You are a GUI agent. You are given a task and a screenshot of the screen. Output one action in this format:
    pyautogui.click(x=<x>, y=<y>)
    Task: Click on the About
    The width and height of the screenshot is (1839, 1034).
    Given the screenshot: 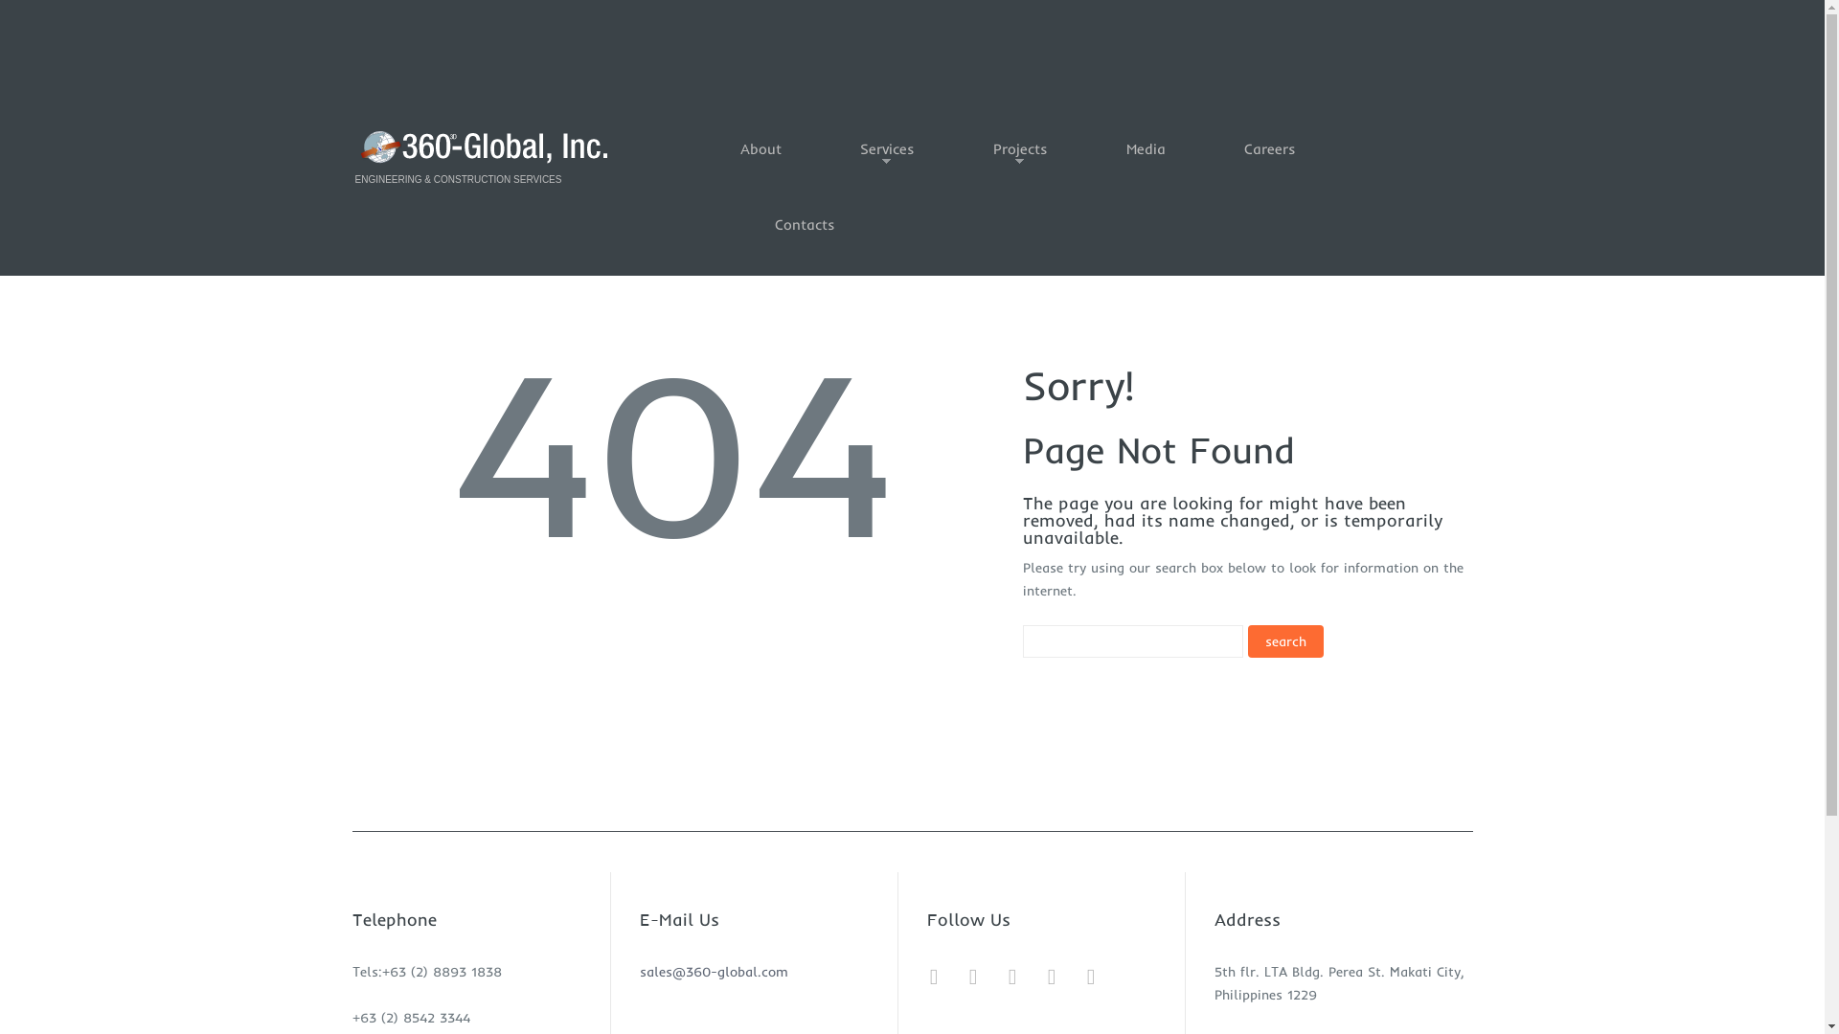 What is the action you would take?
    pyautogui.click(x=761, y=163)
    